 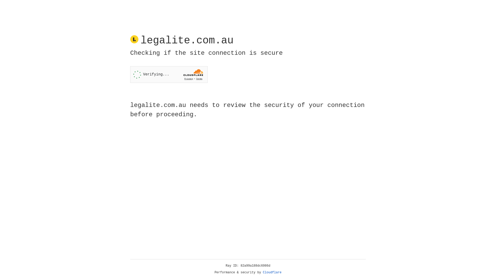 What do you see at coordinates (169, 74) in the screenshot?
I see `Widget containing a Cloudflare security challenge` at bounding box center [169, 74].